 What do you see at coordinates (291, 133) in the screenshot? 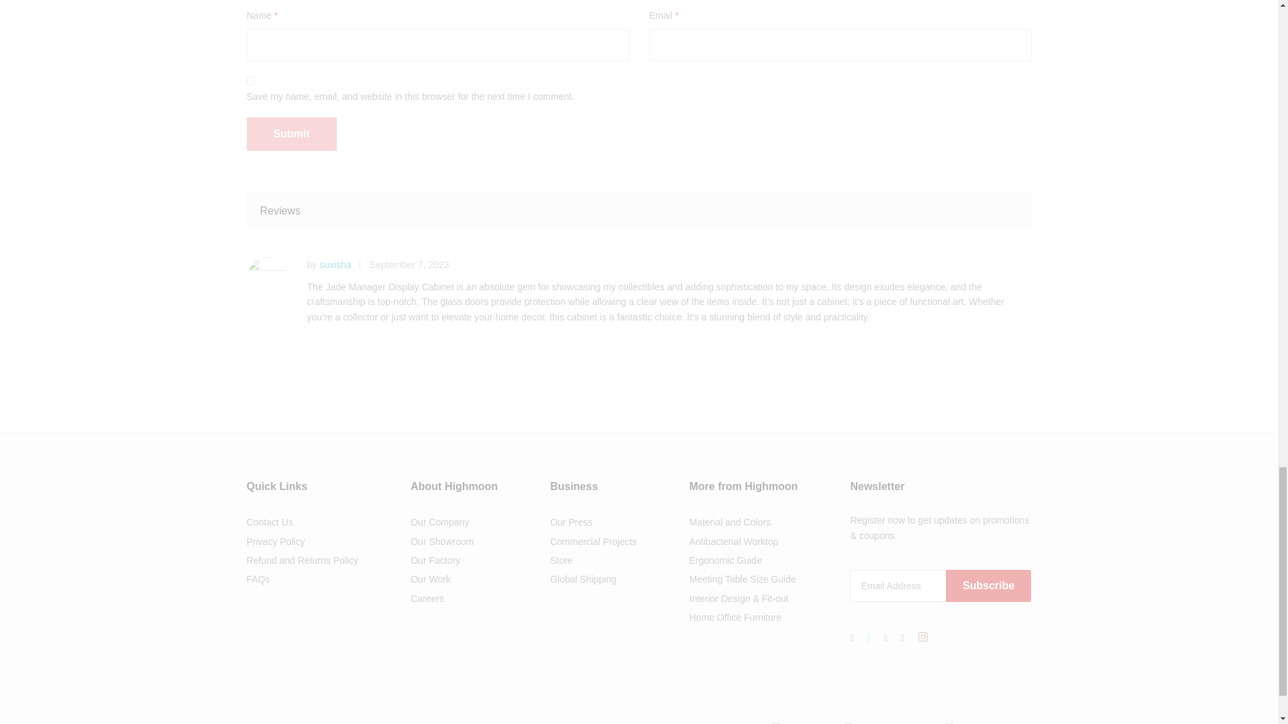
I see `Submit` at bounding box center [291, 133].